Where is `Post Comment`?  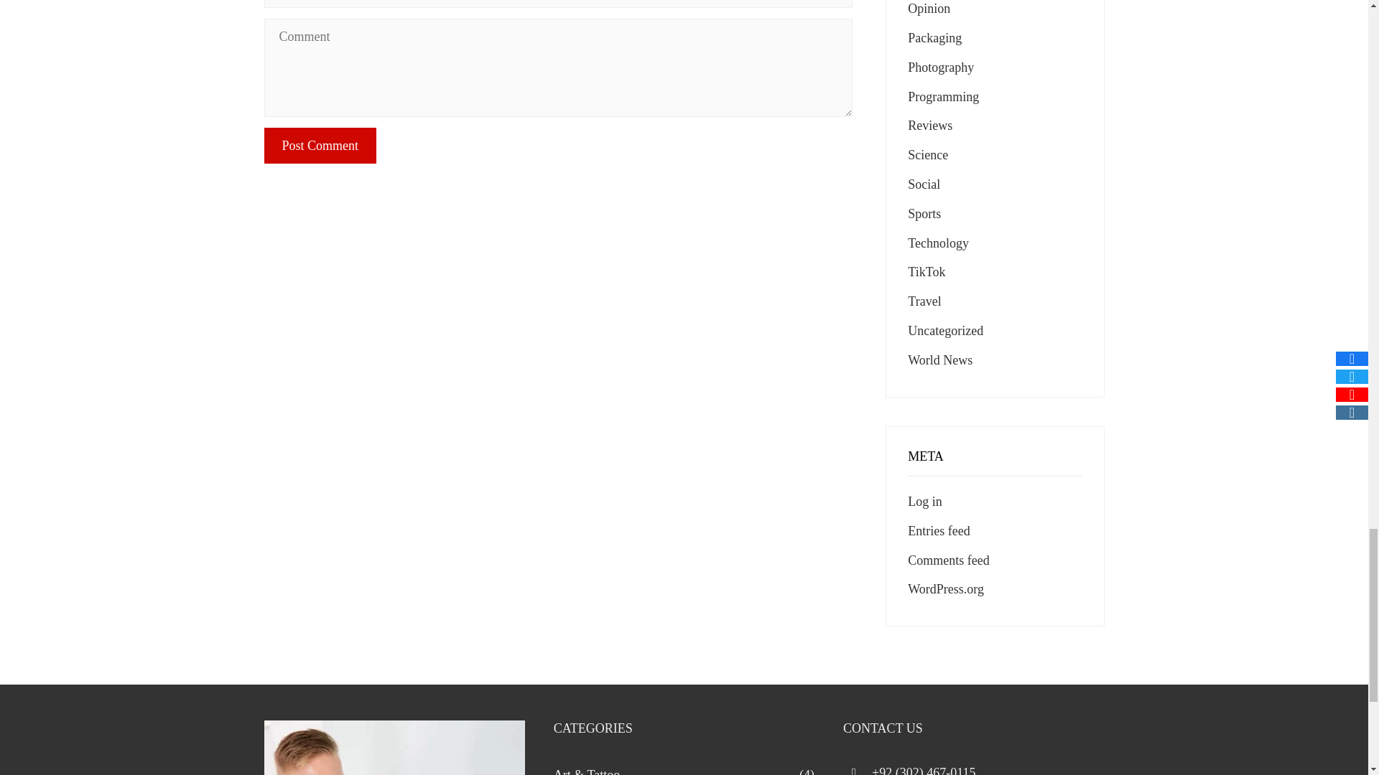 Post Comment is located at coordinates (320, 145).